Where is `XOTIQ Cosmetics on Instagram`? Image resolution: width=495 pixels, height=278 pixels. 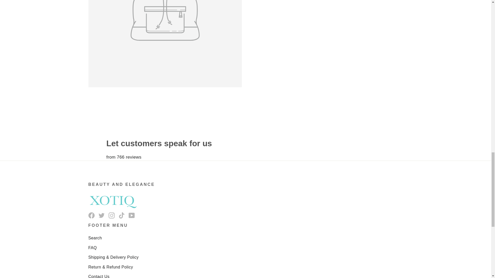 XOTIQ Cosmetics on Instagram is located at coordinates (111, 215).